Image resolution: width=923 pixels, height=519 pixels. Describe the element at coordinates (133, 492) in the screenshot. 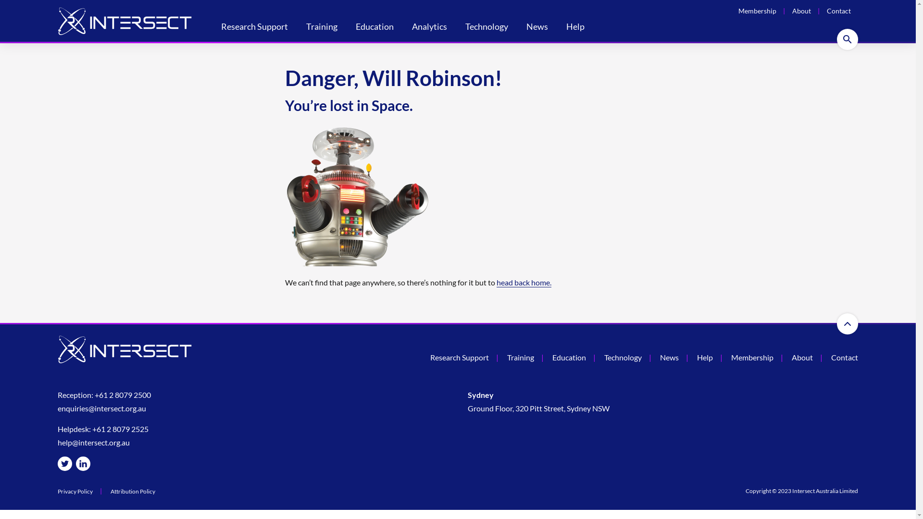

I see `Attribution Policy` at that location.